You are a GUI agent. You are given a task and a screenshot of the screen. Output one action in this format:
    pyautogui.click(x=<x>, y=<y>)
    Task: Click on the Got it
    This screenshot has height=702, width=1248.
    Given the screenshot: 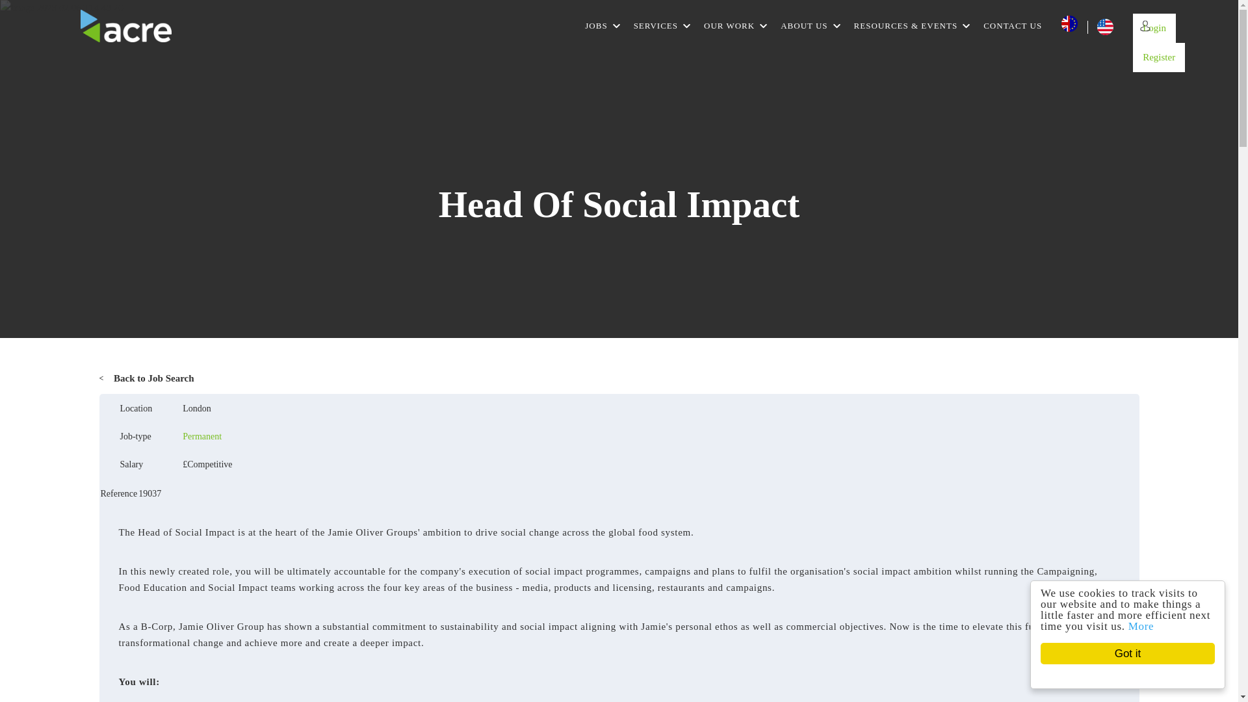 What is the action you would take?
    pyautogui.click(x=1135, y=653)
    